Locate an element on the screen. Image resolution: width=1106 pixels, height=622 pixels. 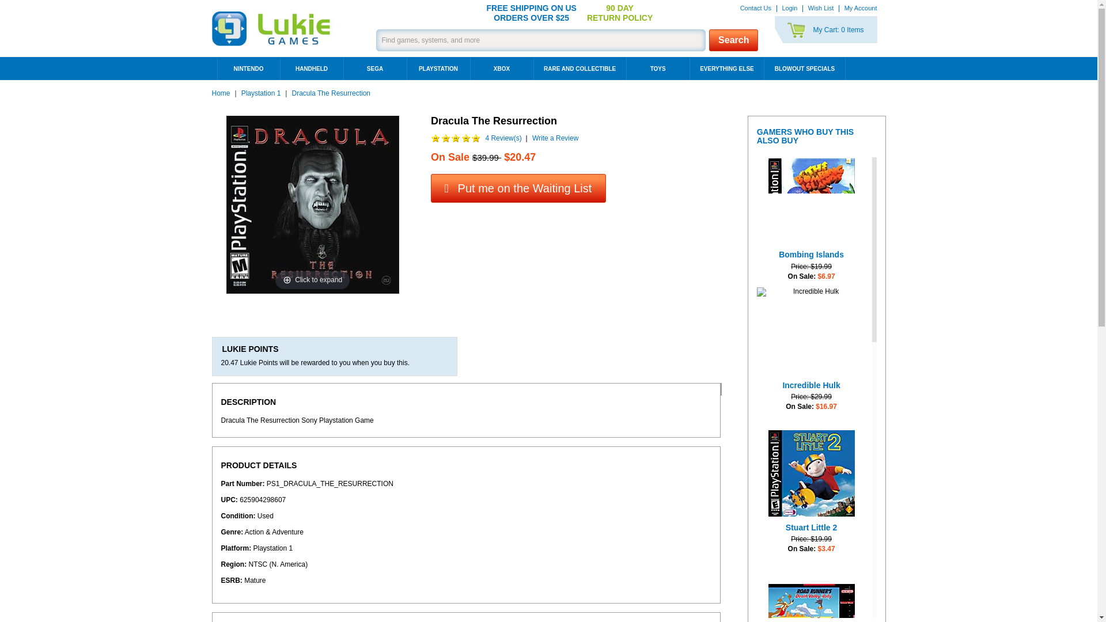
Search is located at coordinates (825, 30).